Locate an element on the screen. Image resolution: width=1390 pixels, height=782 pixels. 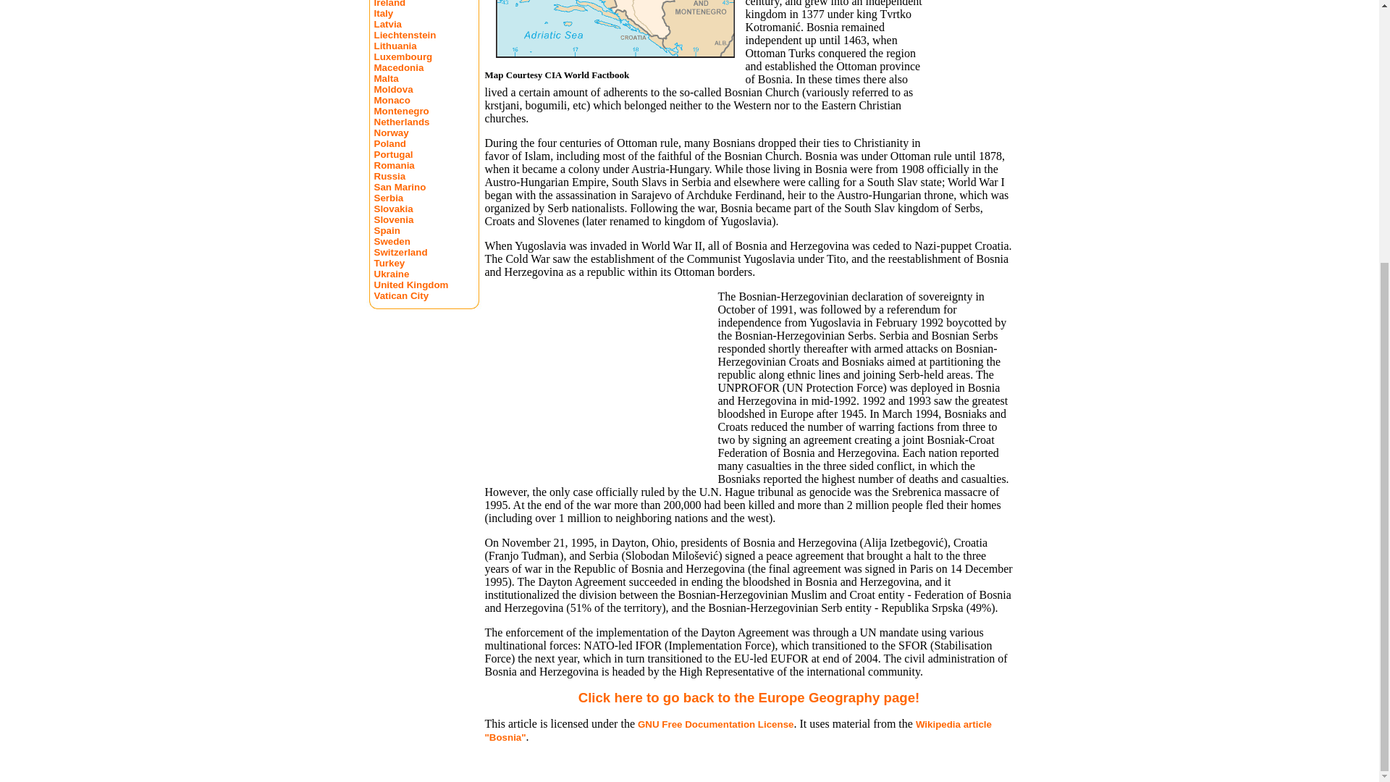
Latvia is located at coordinates (387, 24).